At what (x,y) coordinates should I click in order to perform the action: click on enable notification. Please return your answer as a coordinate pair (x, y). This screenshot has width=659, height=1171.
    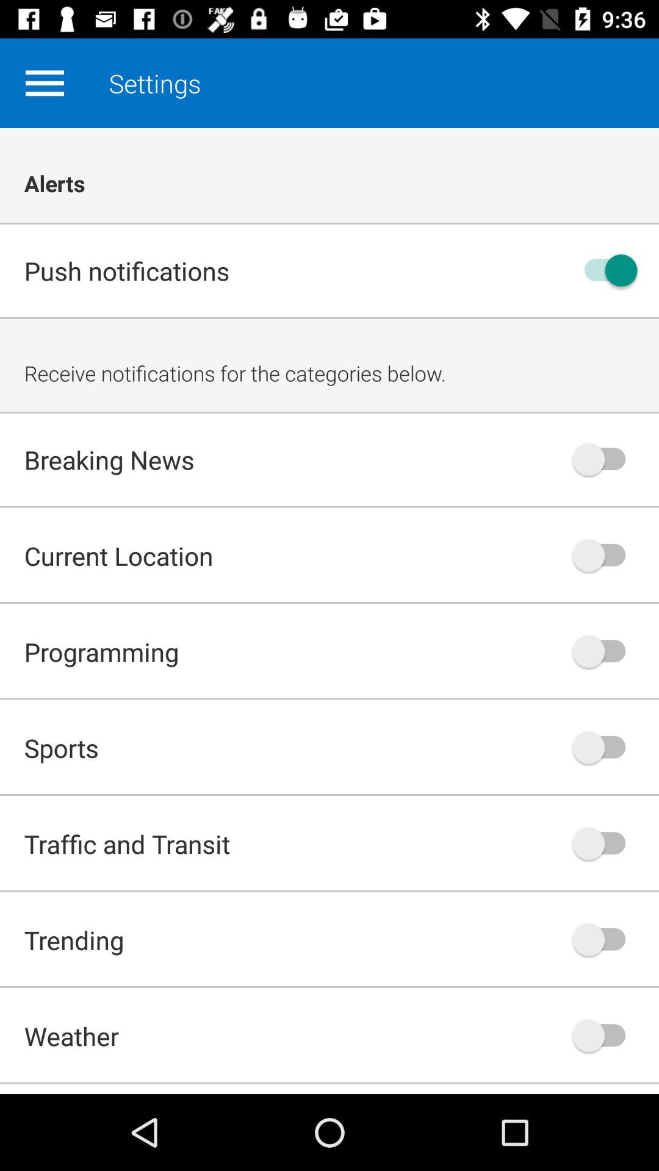
    Looking at the image, I should click on (605, 939).